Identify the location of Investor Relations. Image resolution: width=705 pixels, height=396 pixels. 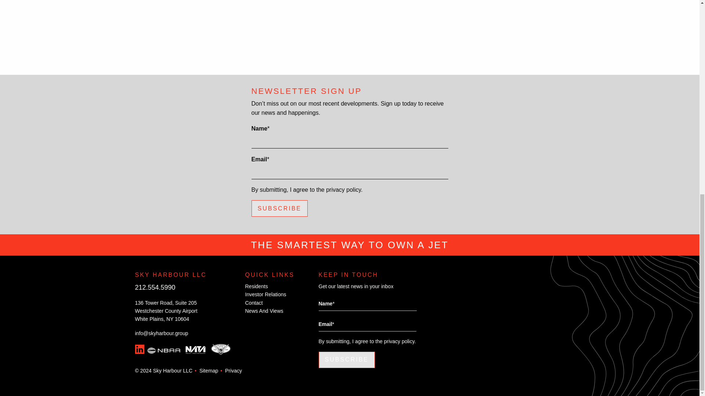
(266, 294).